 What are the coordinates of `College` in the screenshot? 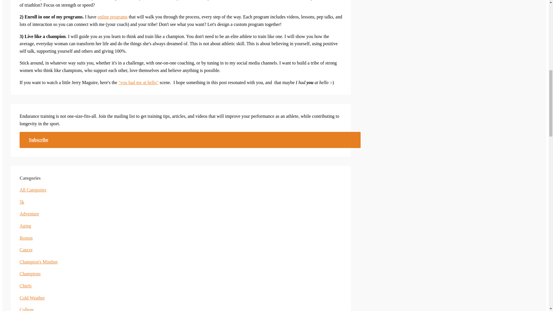 It's located at (26, 309).